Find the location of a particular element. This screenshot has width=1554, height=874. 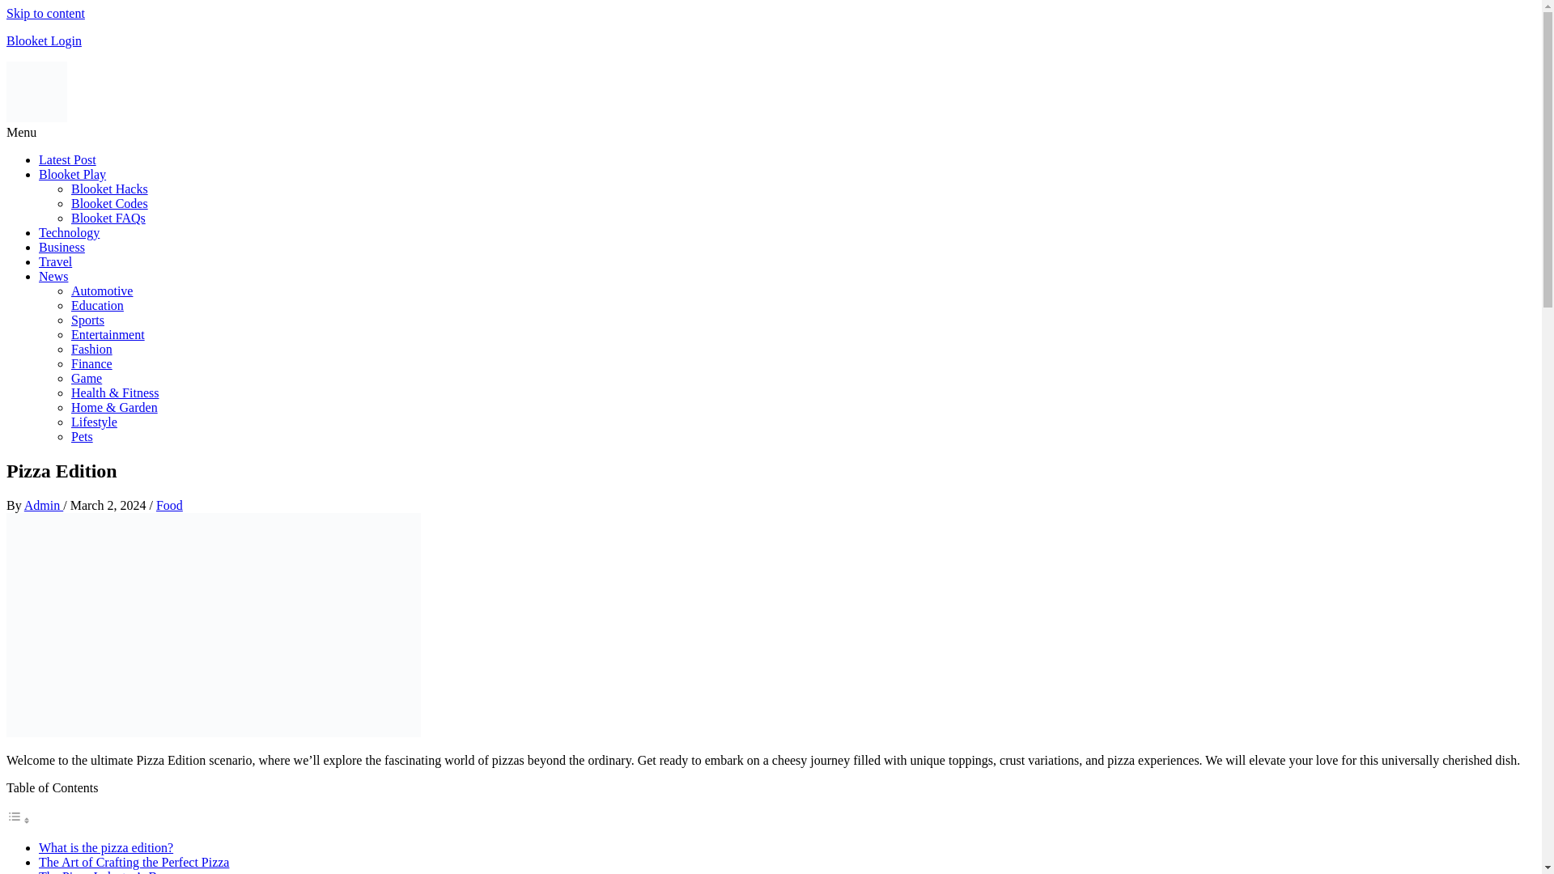

Business is located at coordinates (62, 248).